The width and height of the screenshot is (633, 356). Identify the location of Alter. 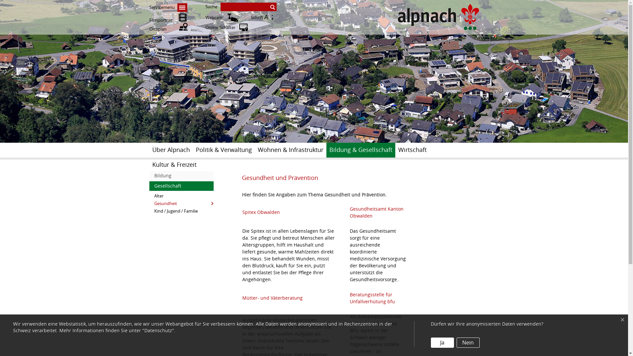
(181, 196).